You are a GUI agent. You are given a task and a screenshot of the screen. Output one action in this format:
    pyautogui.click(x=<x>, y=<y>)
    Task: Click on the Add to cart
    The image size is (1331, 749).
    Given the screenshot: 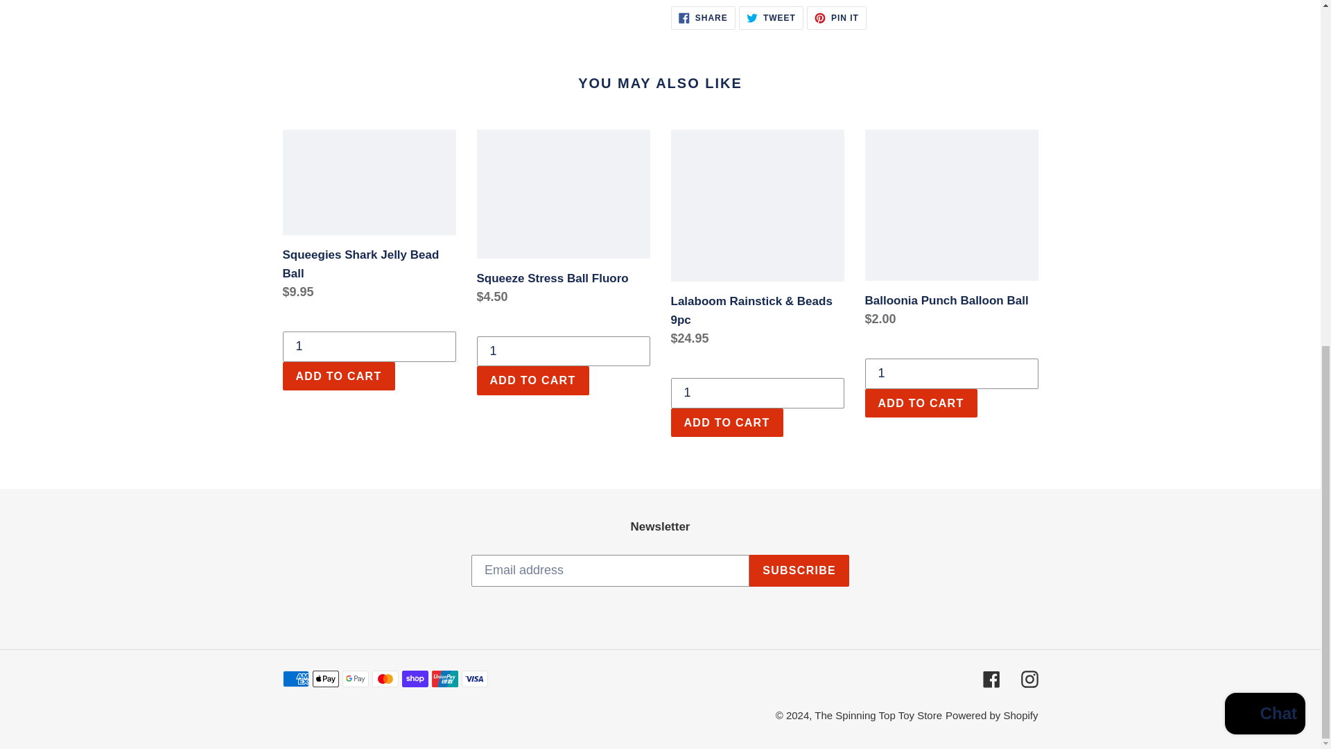 What is the action you would take?
    pyautogui.click(x=369, y=218)
    